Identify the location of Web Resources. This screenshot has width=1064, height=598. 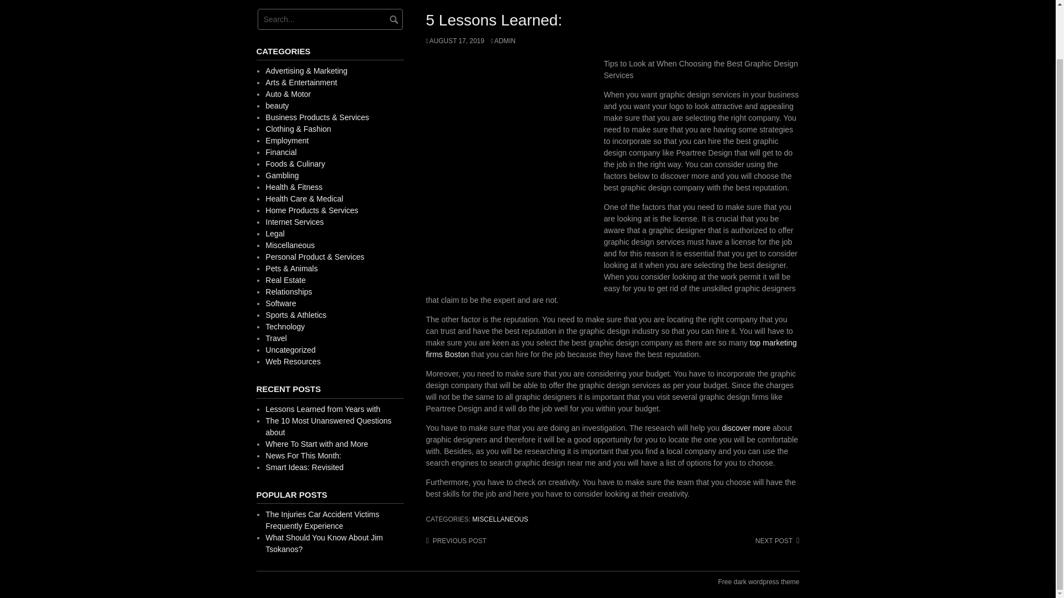
(293, 361).